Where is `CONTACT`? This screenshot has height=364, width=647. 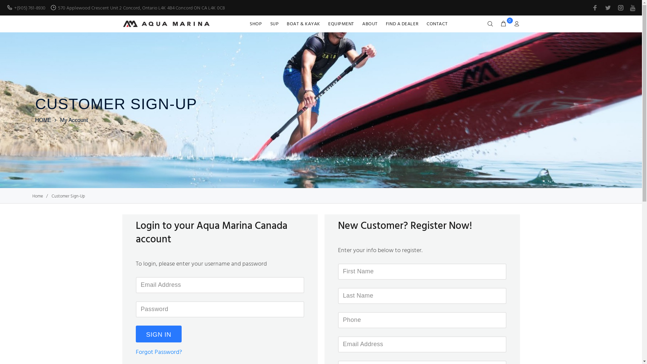
CONTACT is located at coordinates (435, 24).